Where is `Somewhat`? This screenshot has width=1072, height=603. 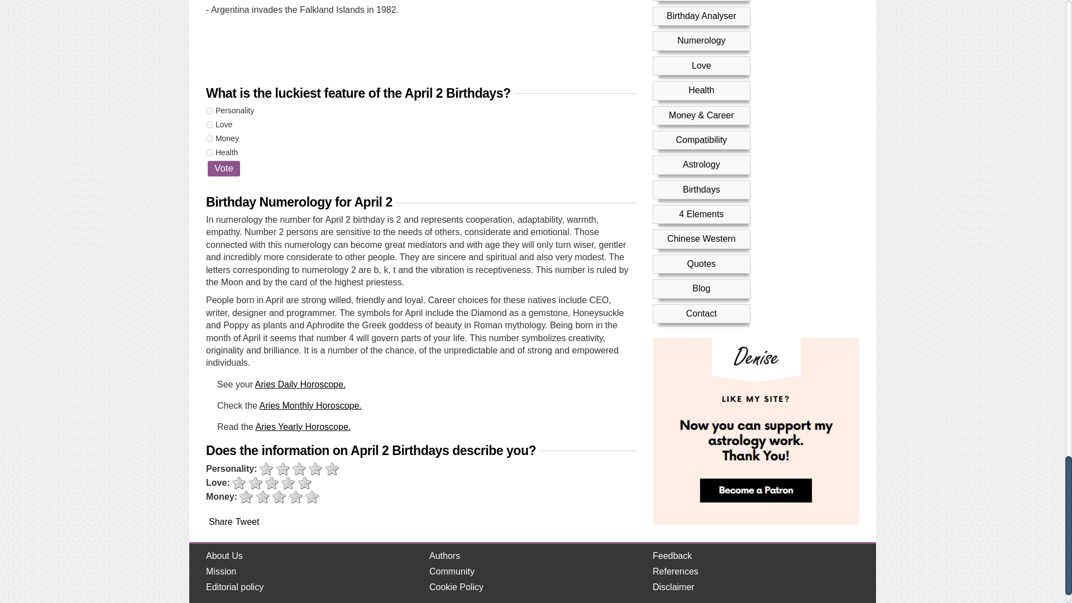 Somewhat is located at coordinates (262, 497).